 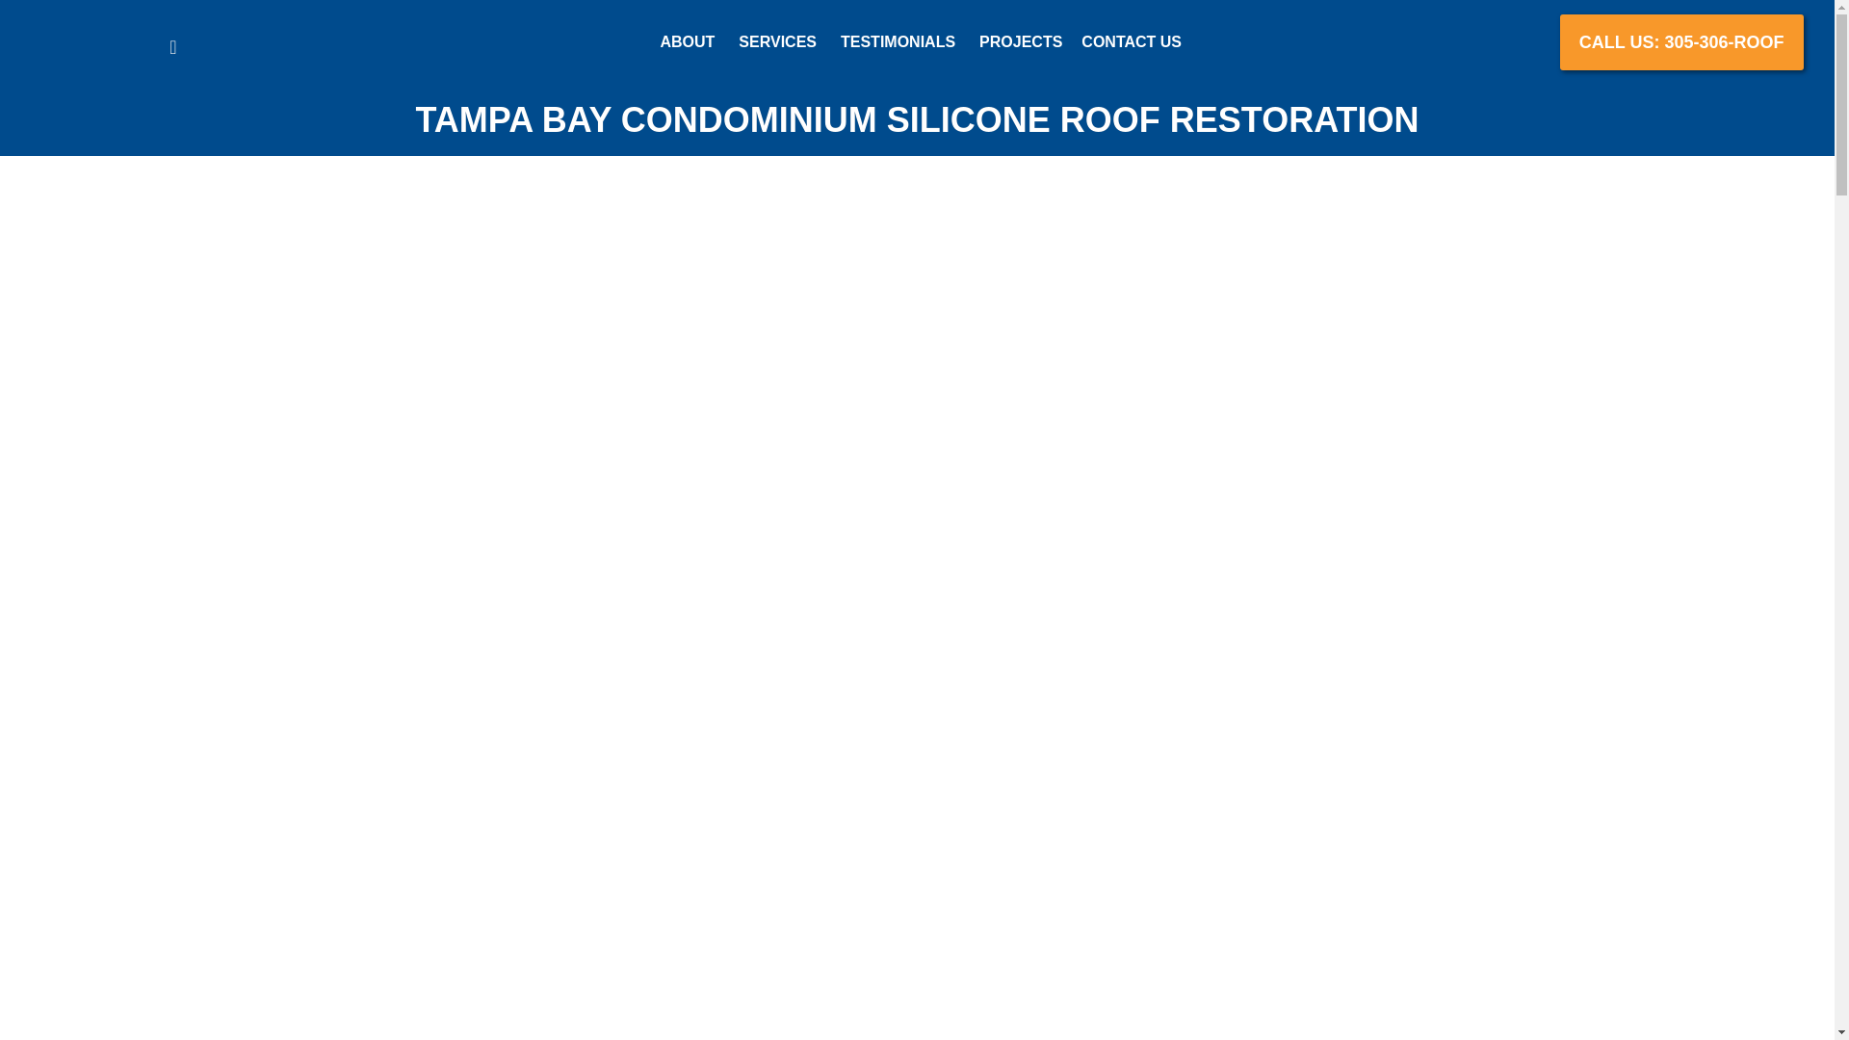 I want to click on ABOUT, so click(x=687, y=41).